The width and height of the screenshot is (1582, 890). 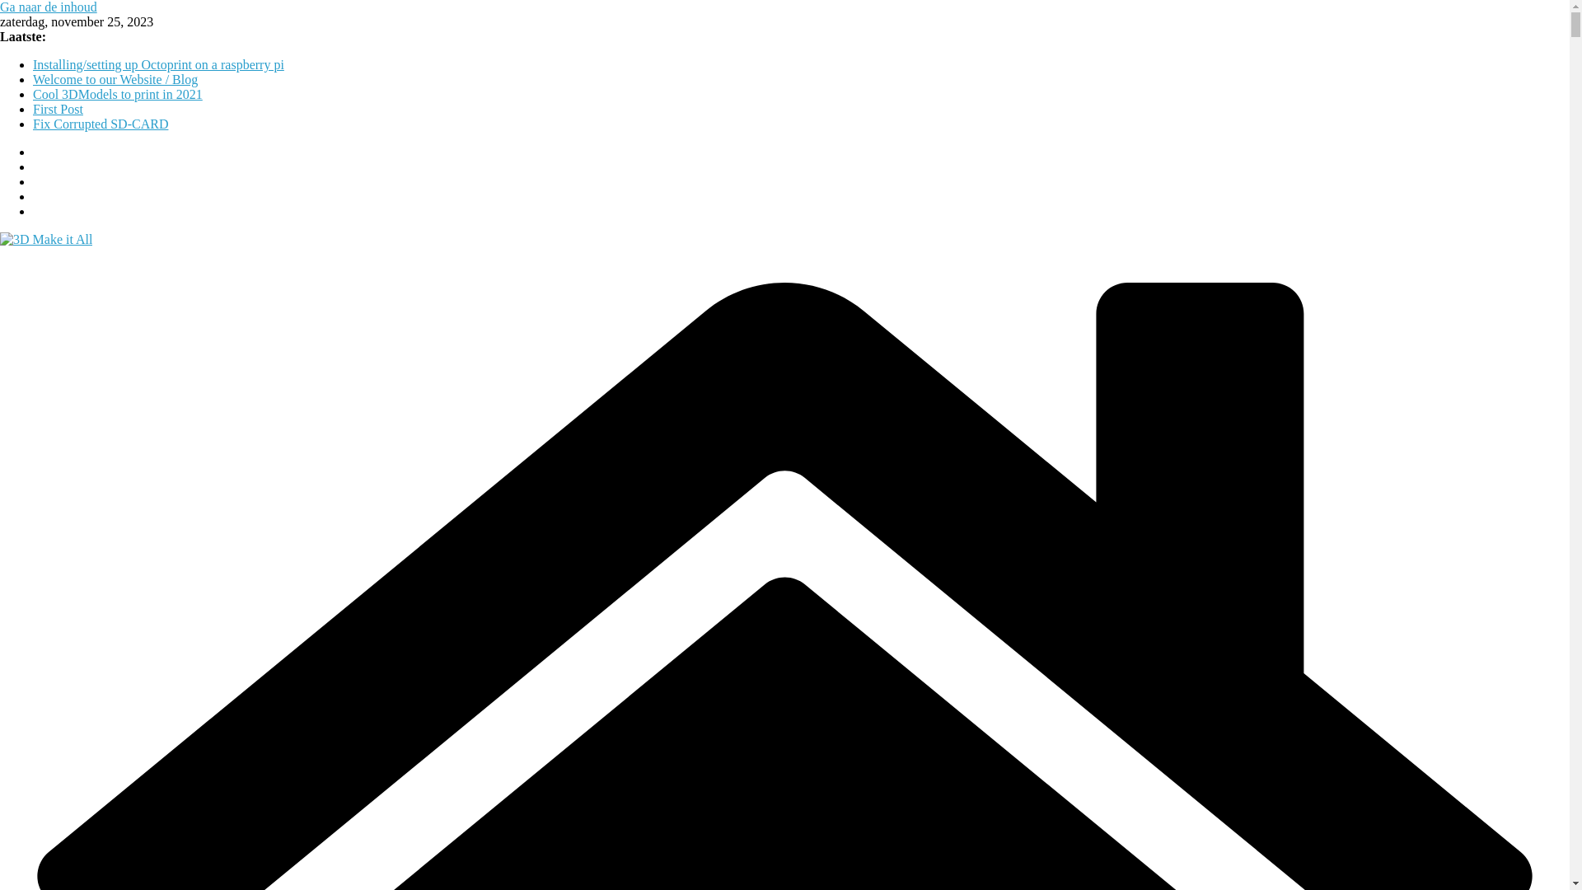 I want to click on Ga naar de inhoud, so click(x=49, y=7).